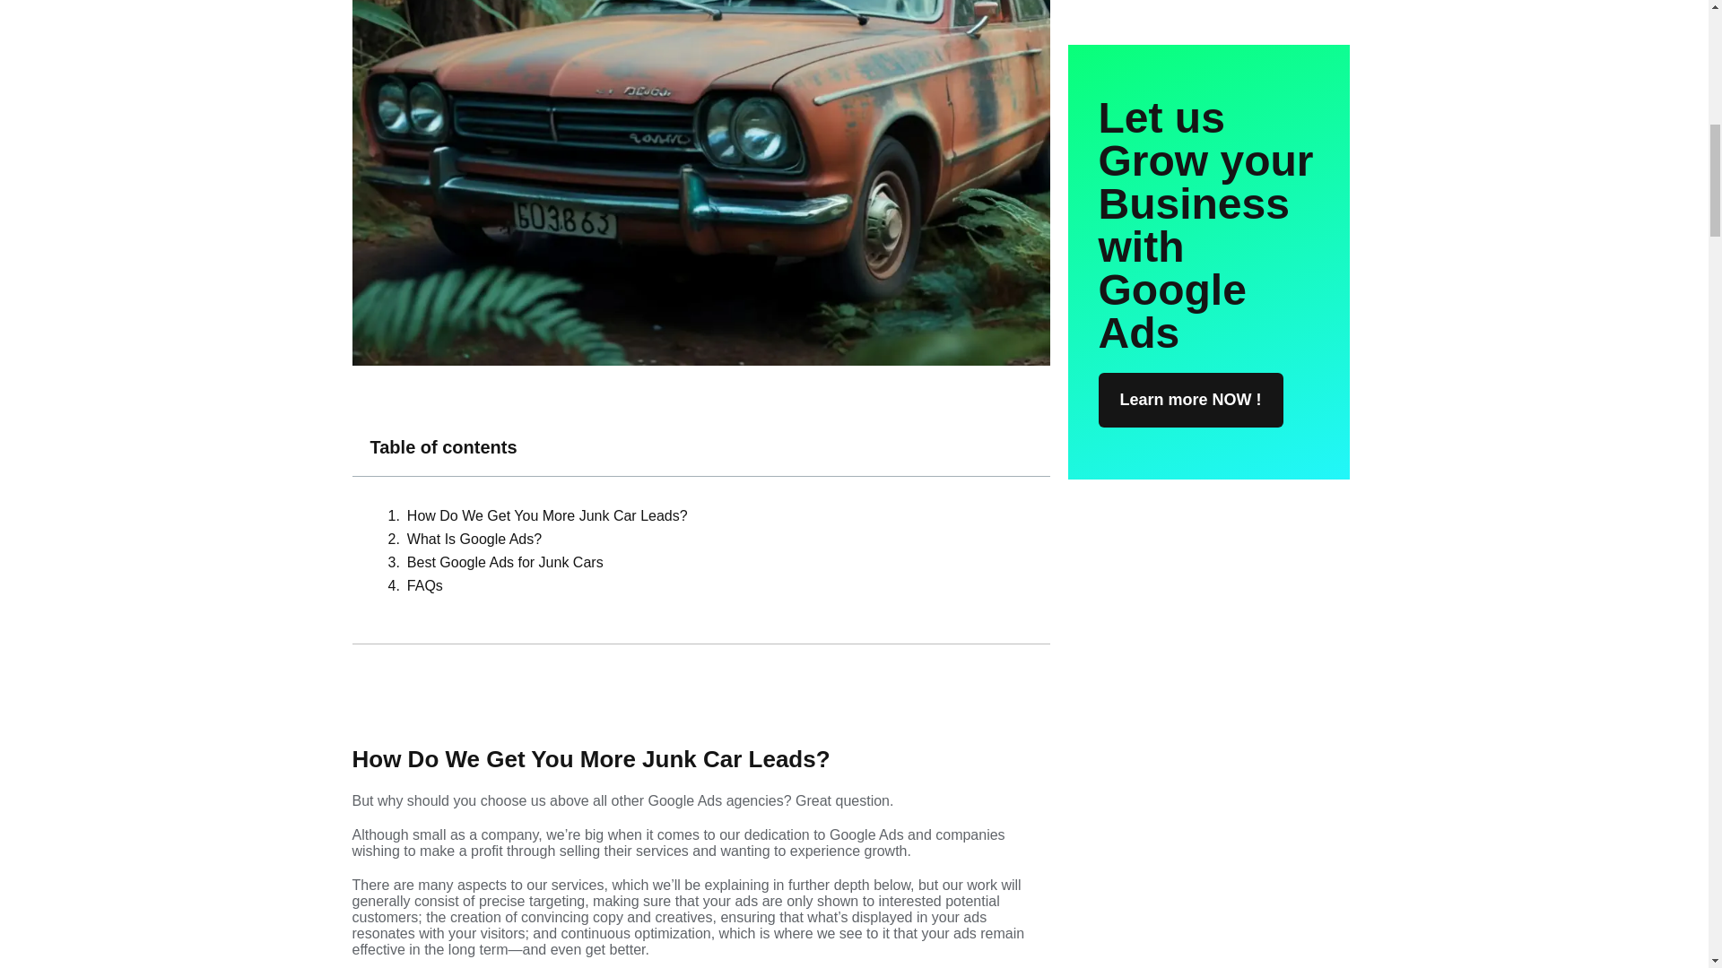 Image resolution: width=1722 pixels, height=968 pixels. What do you see at coordinates (547, 516) in the screenshot?
I see `How Do We Get You More Junk Car Leads?` at bounding box center [547, 516].